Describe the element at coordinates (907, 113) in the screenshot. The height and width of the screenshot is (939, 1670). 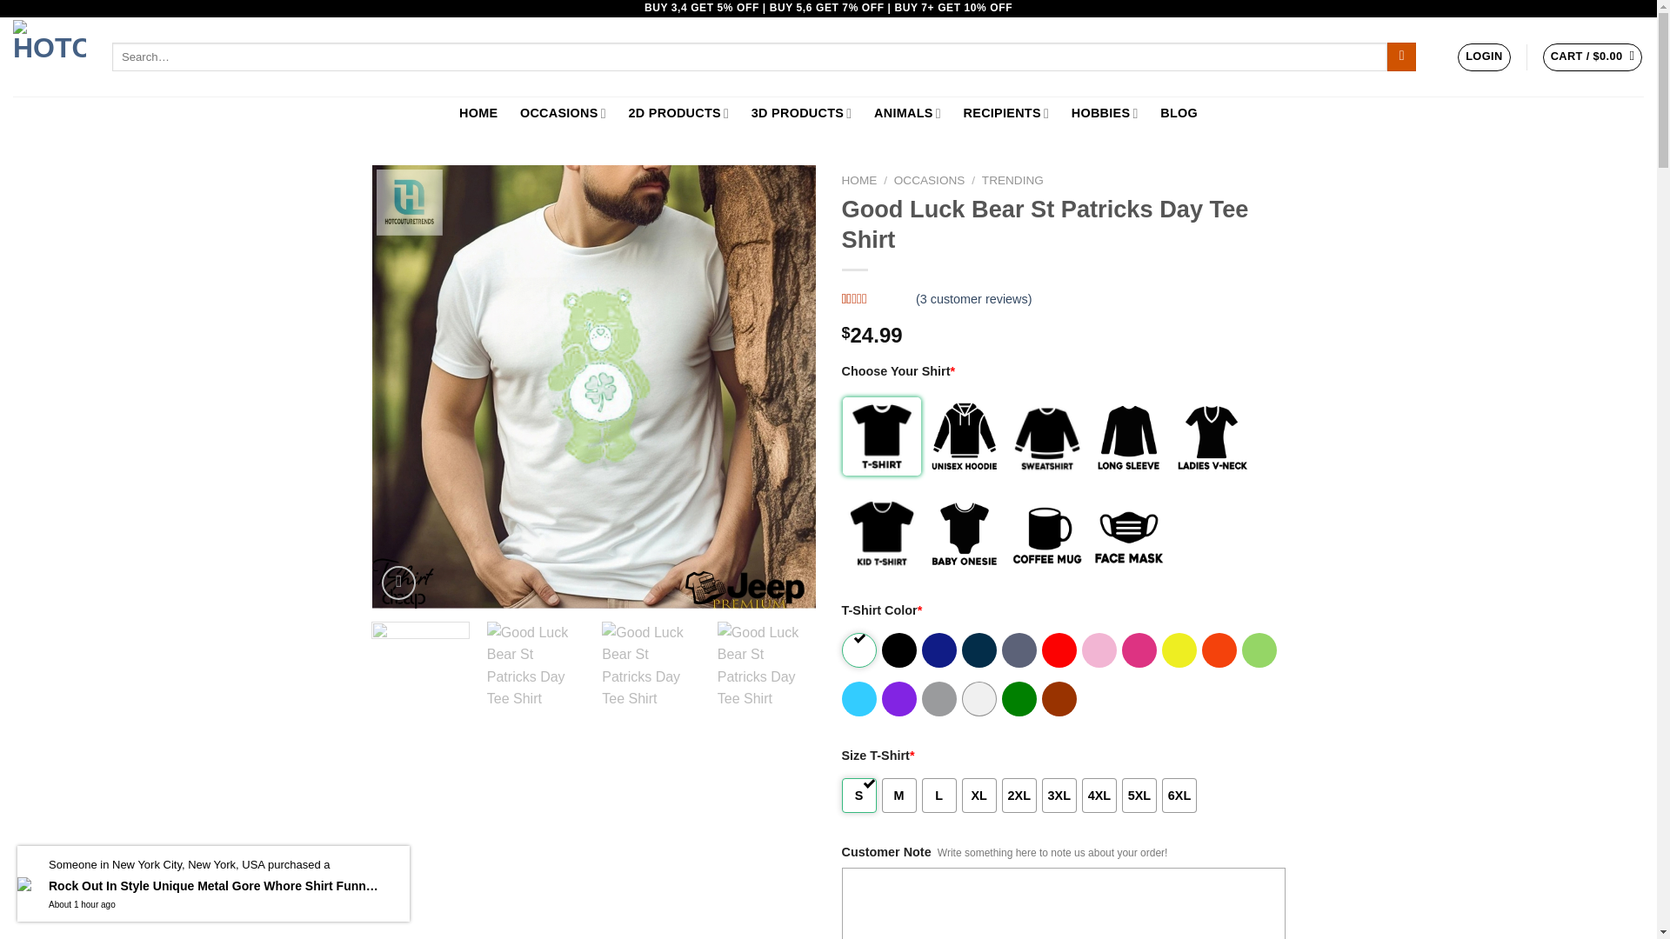
I see `ANIMALS` at that location.